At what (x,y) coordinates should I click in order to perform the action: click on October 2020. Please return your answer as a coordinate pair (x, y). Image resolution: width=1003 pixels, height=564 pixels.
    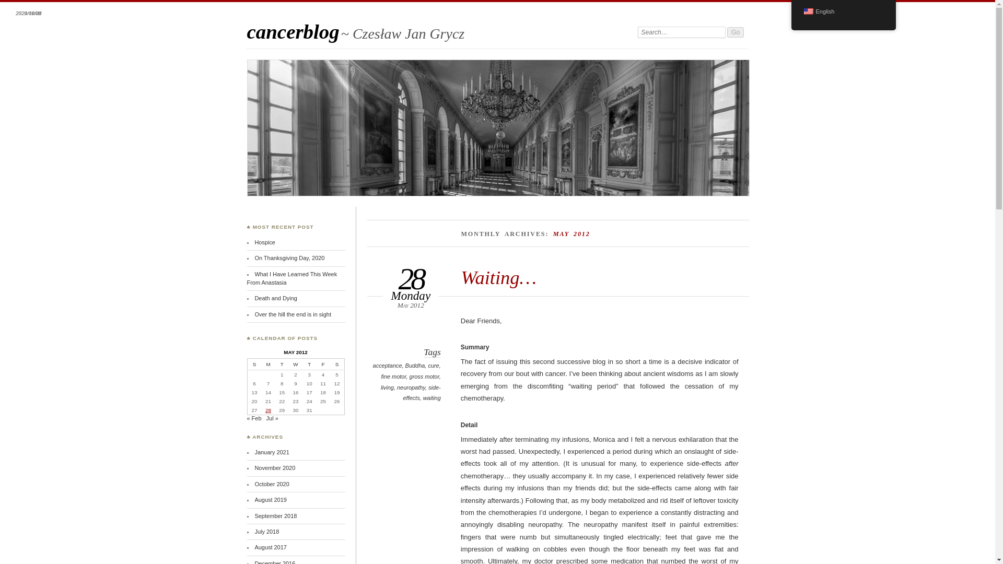
    Looking at the image, I should click on (272, 484).